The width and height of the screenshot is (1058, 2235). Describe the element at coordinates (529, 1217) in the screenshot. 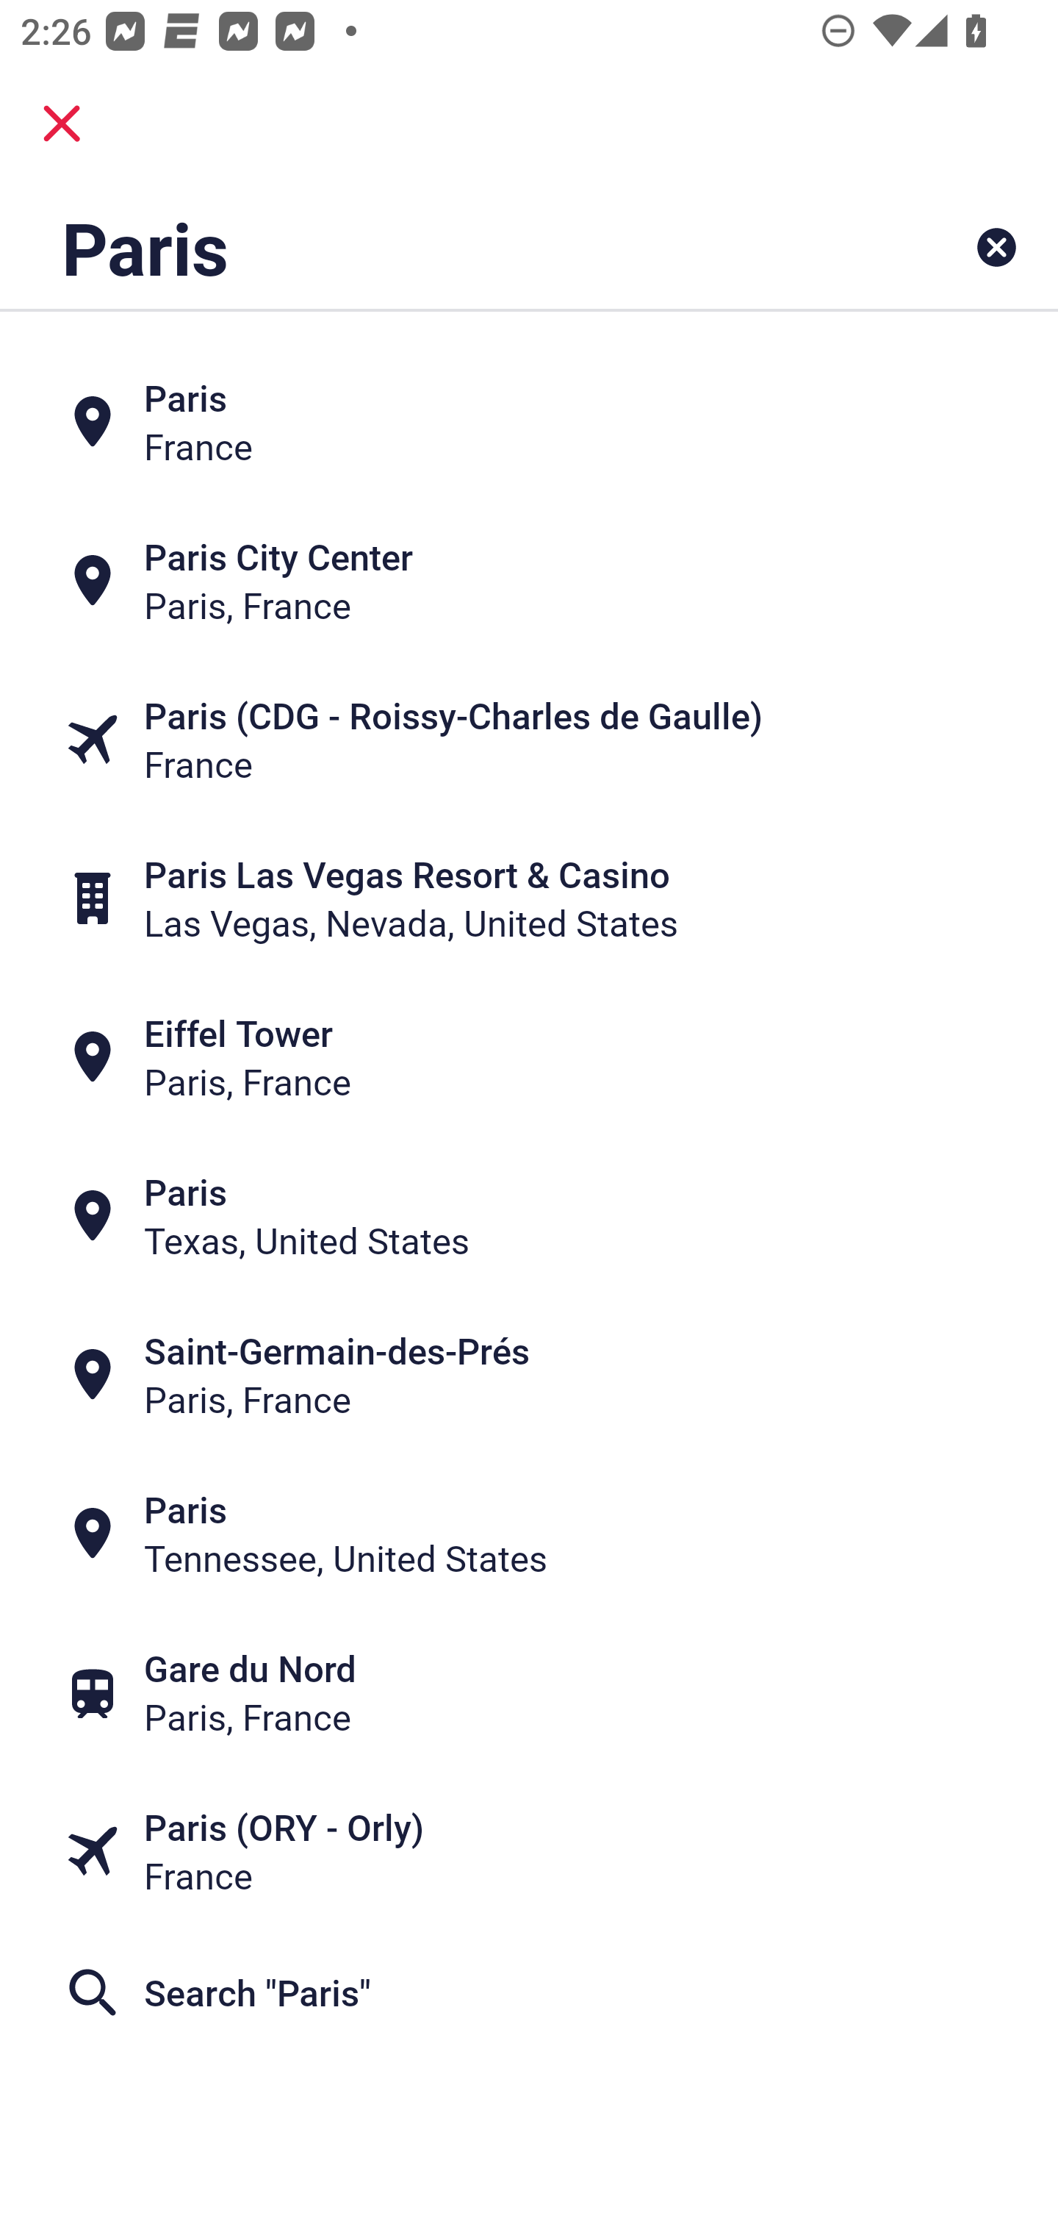

I see `Paris Texas, United States` at that location.